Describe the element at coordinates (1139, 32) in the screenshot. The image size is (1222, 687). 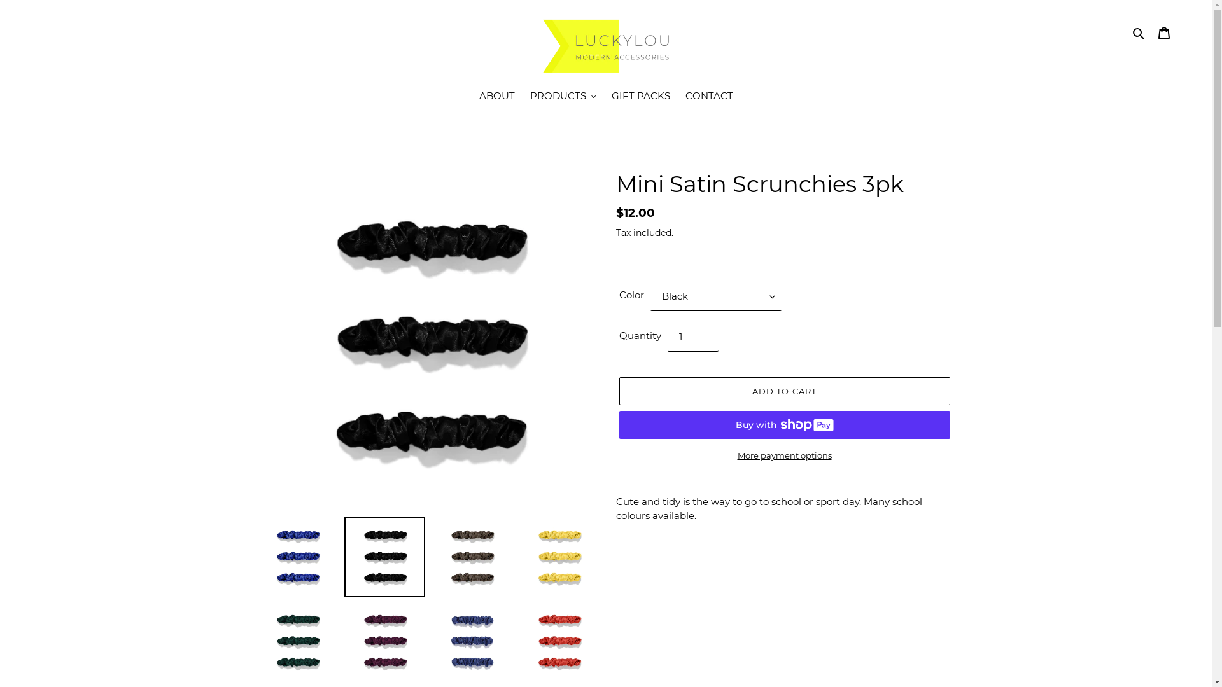
I see `Search` at that location.